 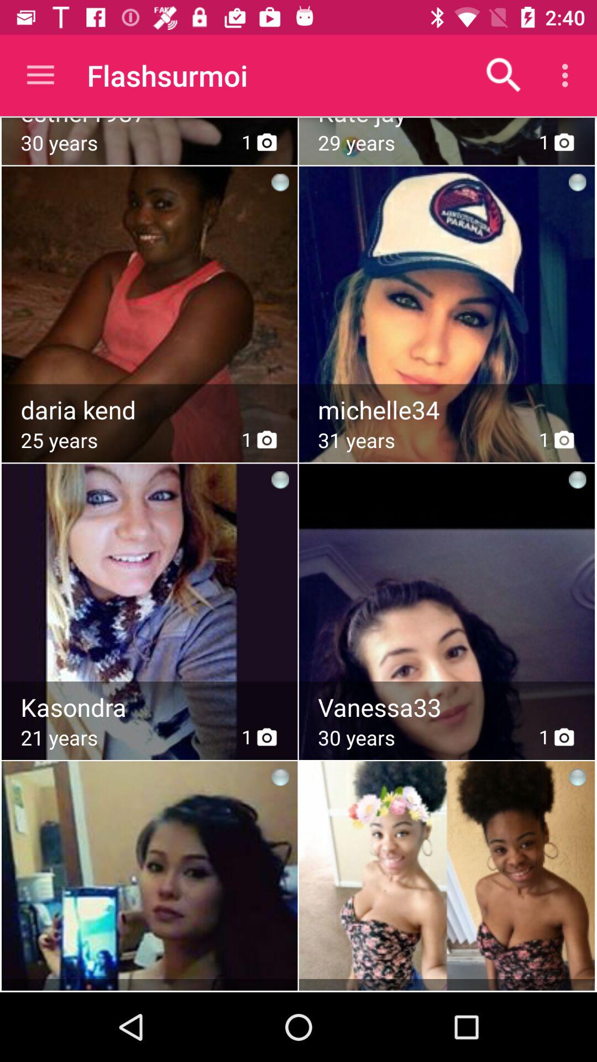 What do you see at coordinates (149, 584) in the screenshot?
I see `view profile` at bounding box center [149, 584].